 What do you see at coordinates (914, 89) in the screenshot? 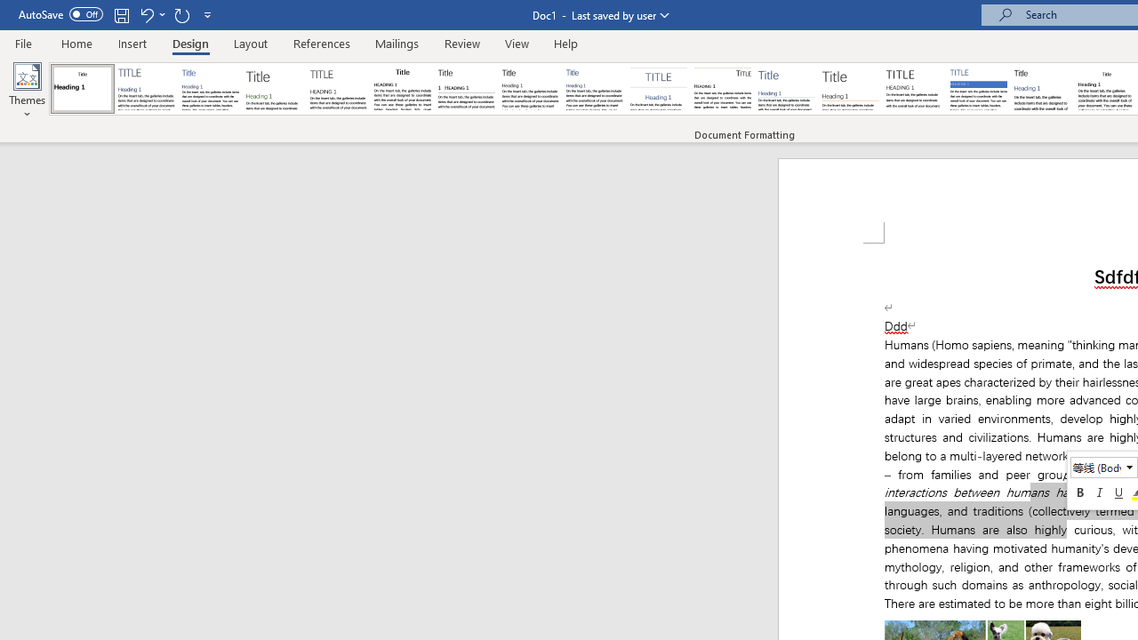
I see `Minimalist` at bounding box center [914, 89].